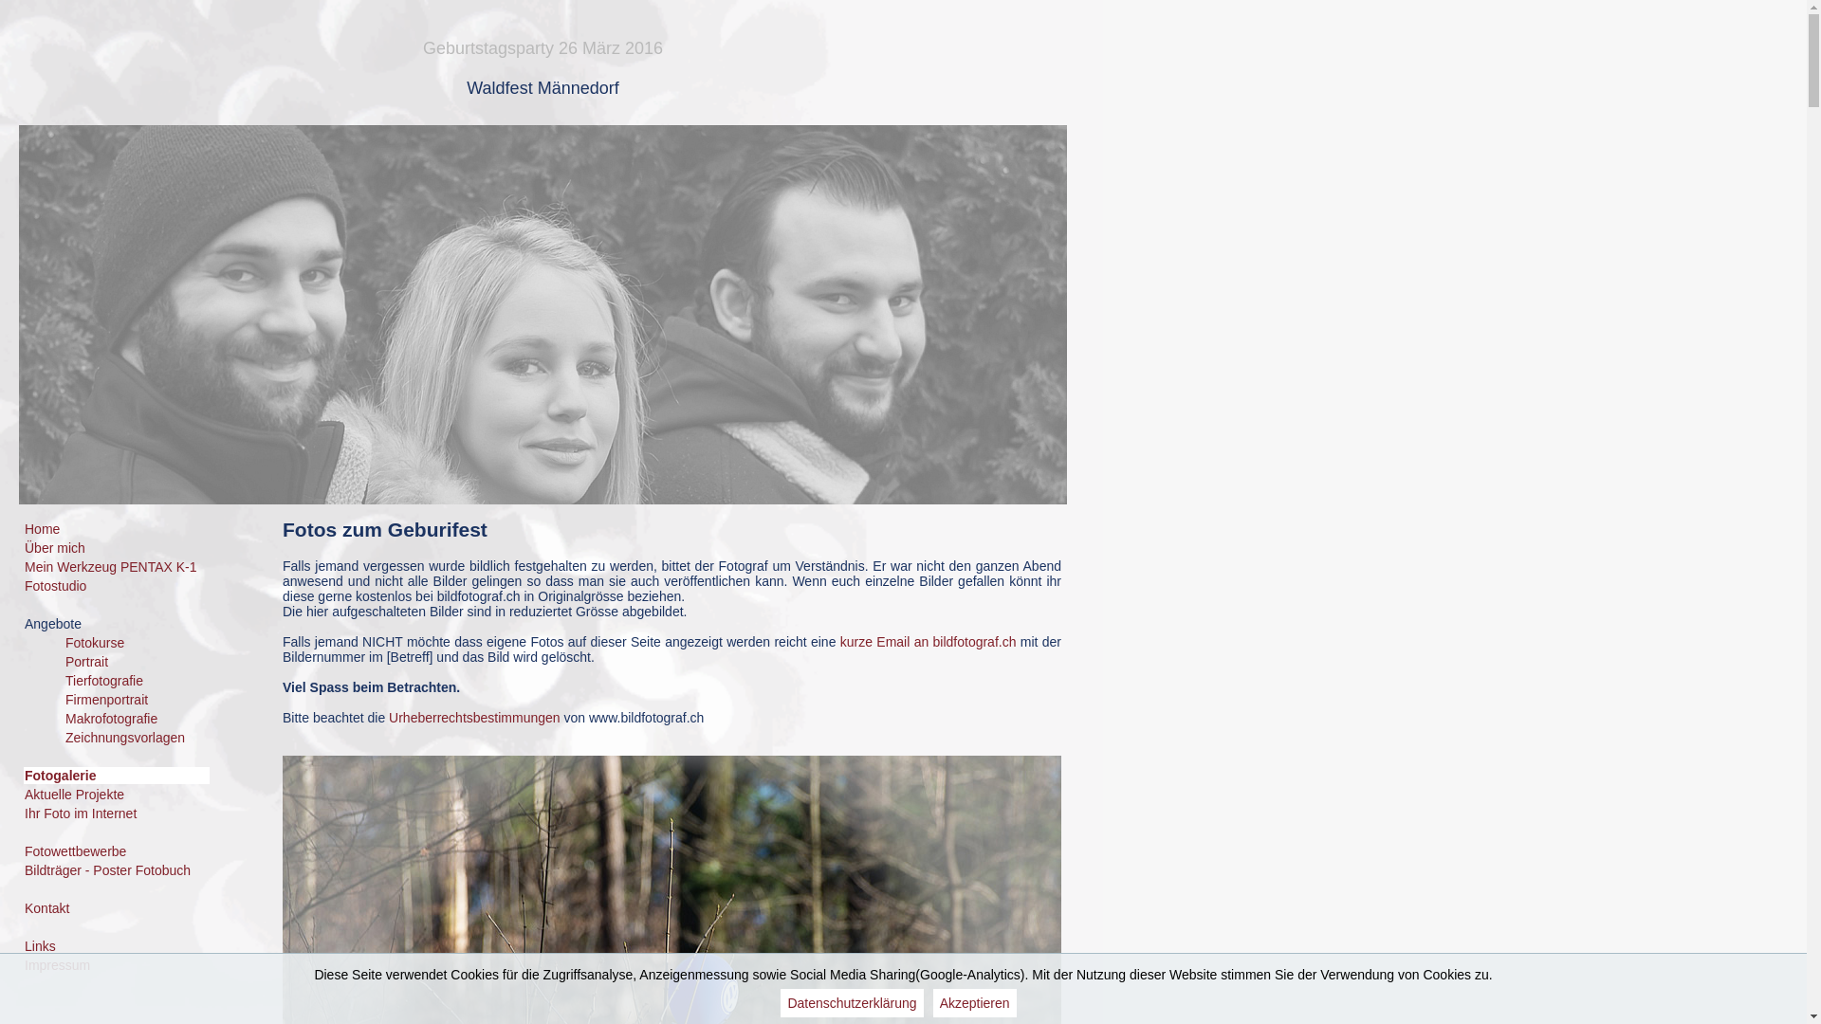  I want to click on Portrait, so click(87, 662).